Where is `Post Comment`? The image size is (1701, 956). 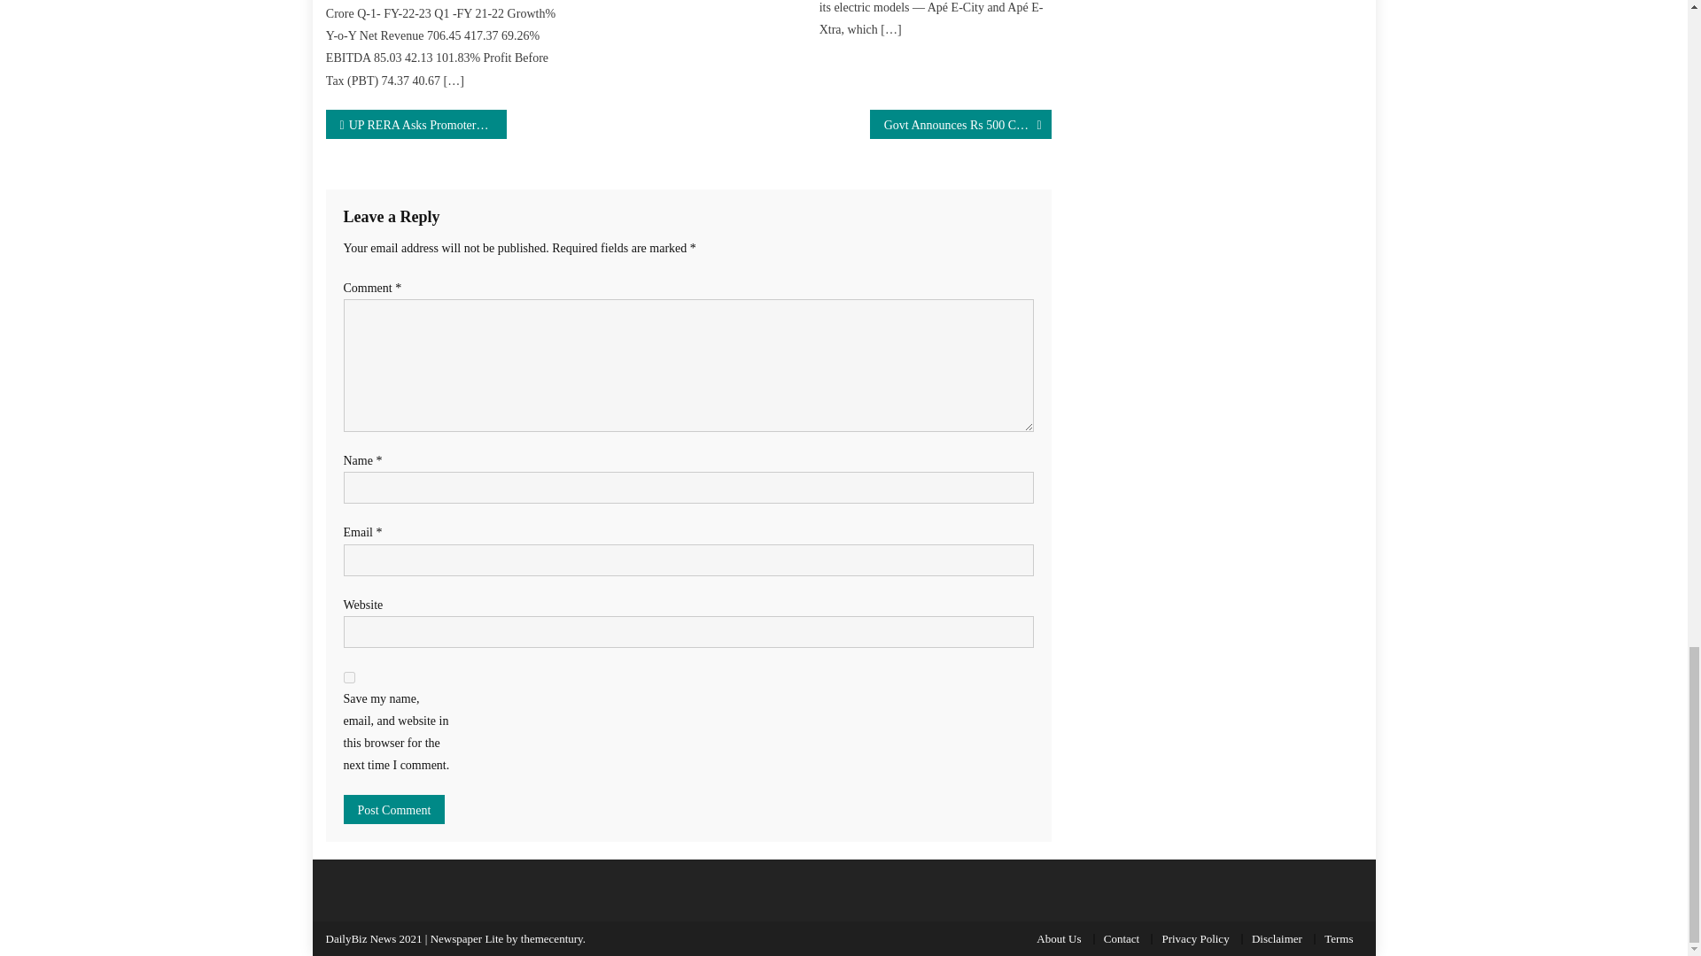 Post Comment is located at coordinates (394, 809).